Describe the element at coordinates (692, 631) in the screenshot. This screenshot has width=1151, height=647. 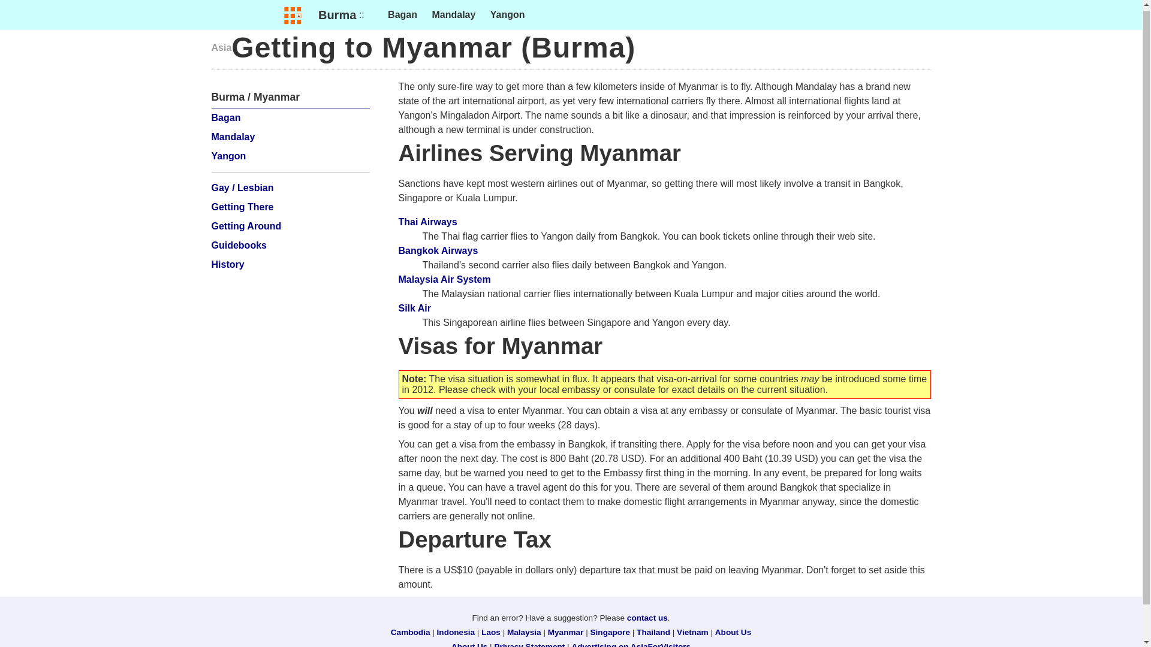
I see `Vietnam` at that location.